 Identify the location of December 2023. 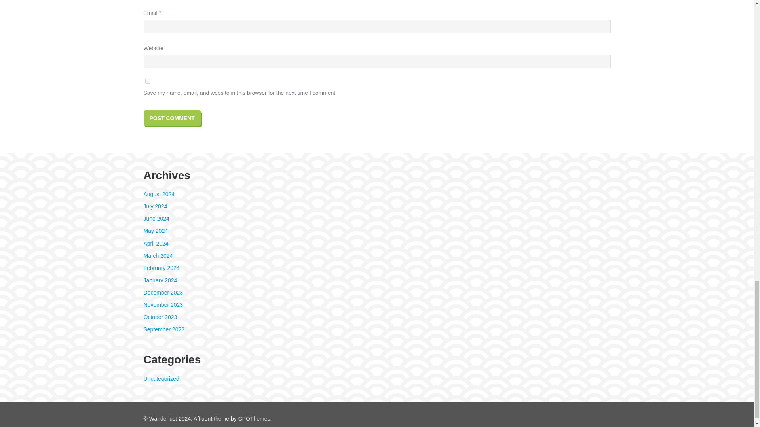
(163, 293).